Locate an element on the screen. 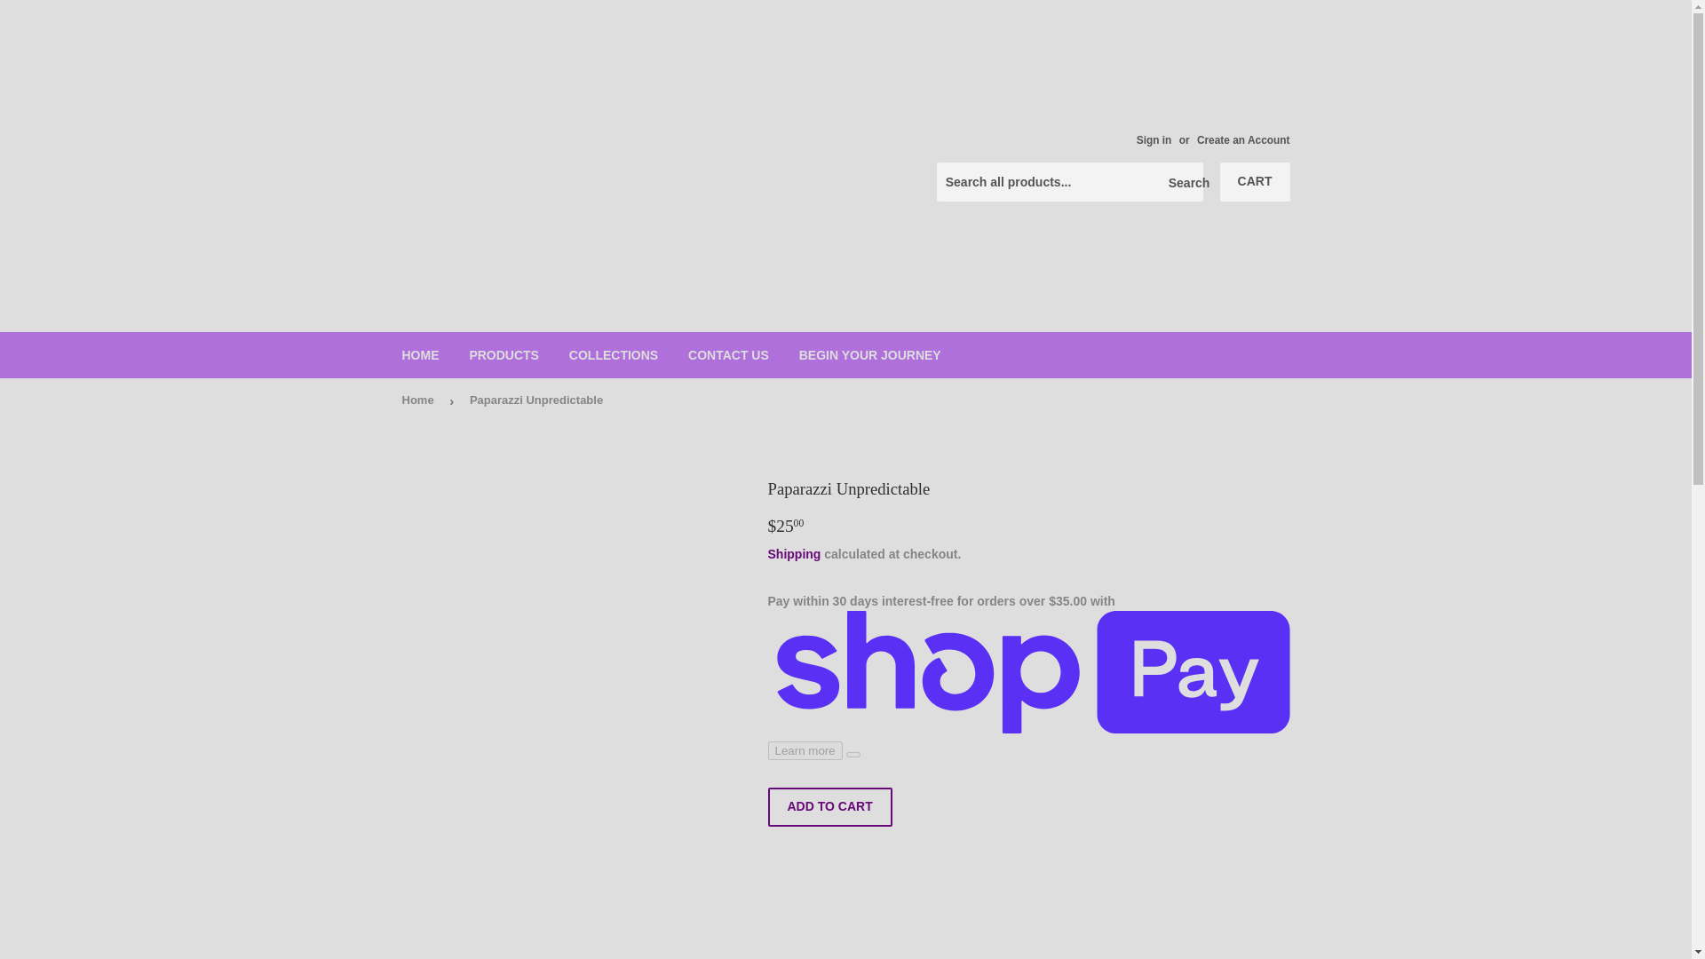 The height and width of the screenshot is (959, 1705). Search is located at coordinates (1183, 182).